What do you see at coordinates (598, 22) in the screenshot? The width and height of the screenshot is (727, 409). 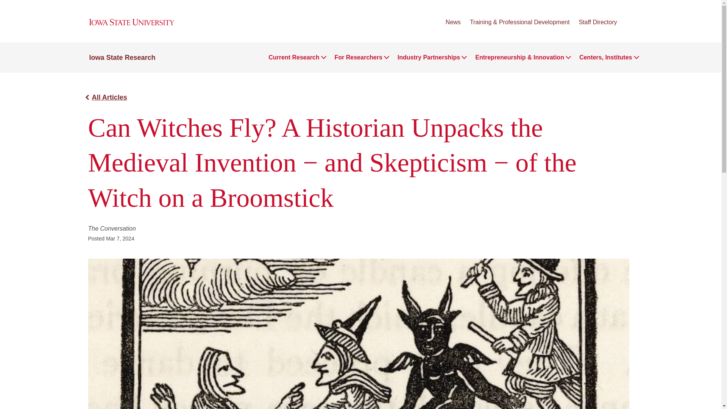 I see `Staff Directory` at bounding box center [598, 22].